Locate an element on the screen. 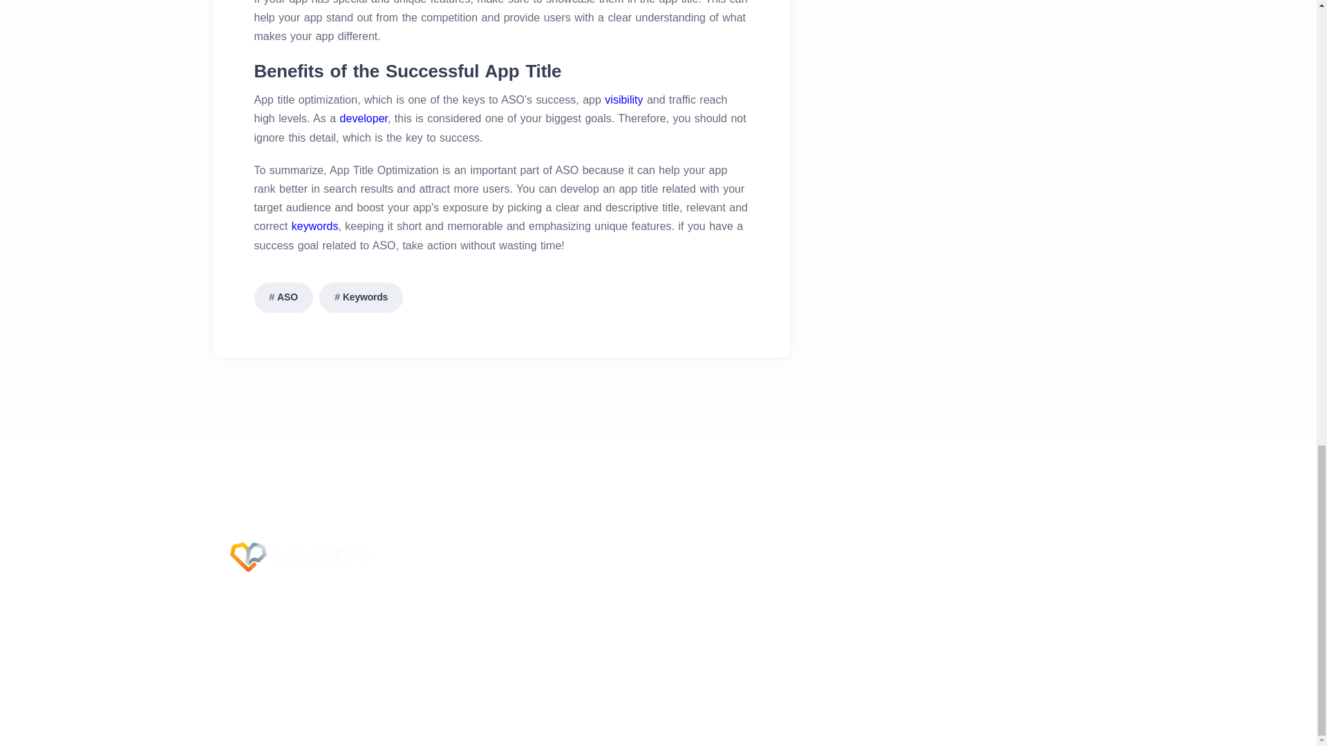  ASO is located at coordinates (283, 297).